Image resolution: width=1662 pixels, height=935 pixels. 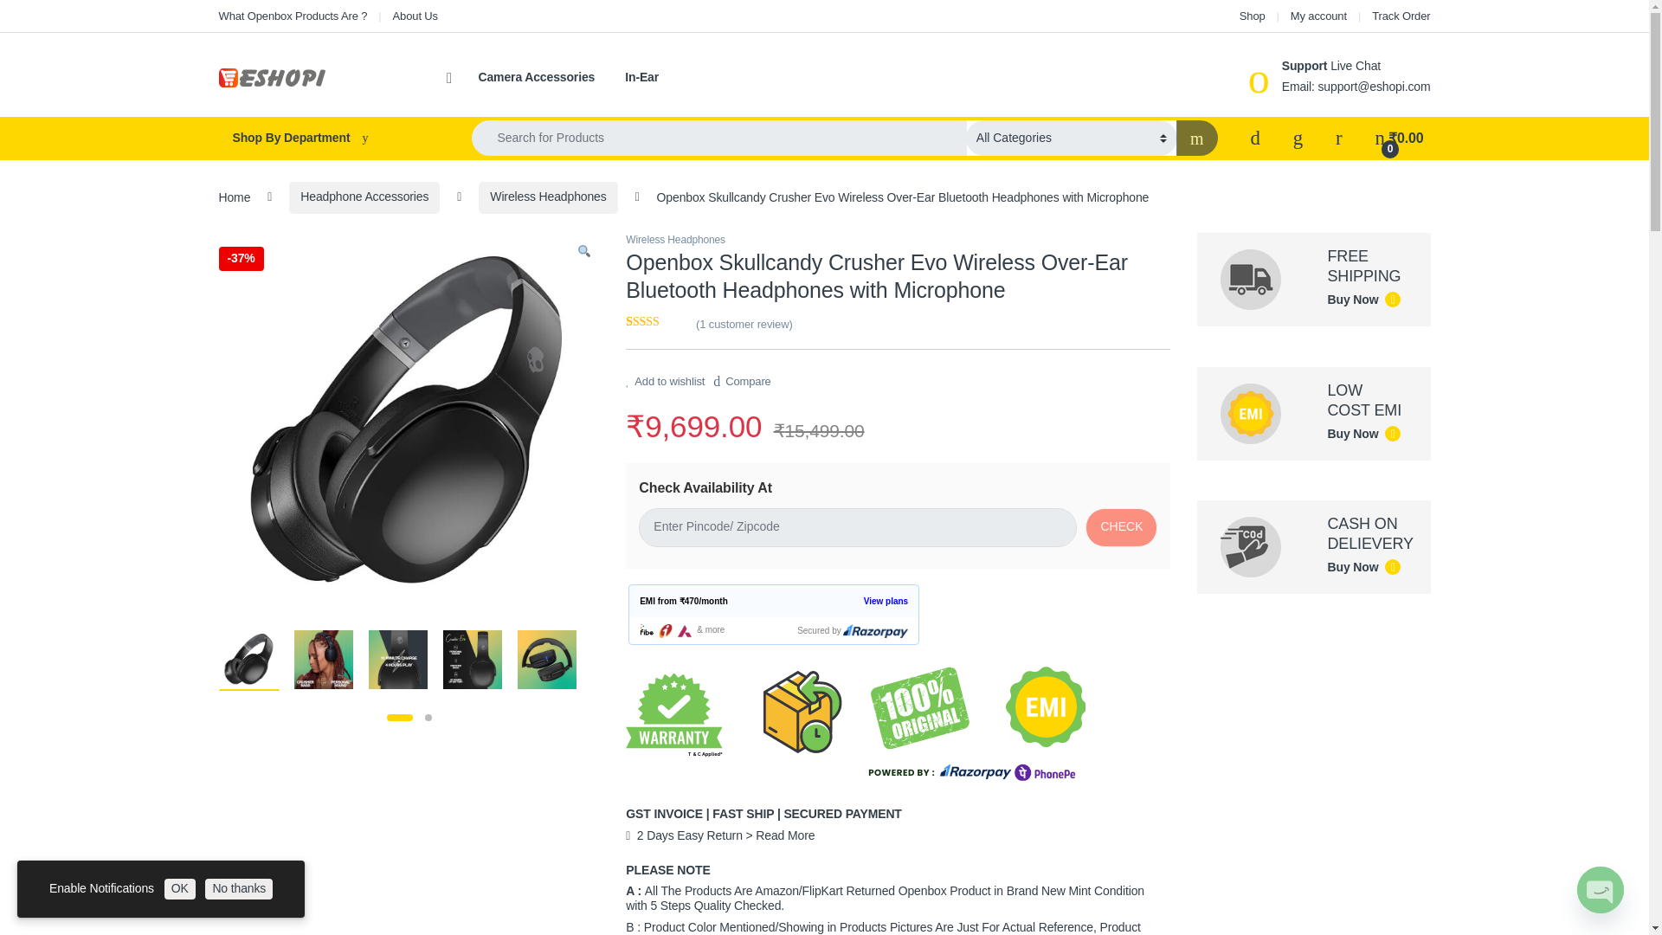 I want to click on My account, so click(x=1318, y=16).